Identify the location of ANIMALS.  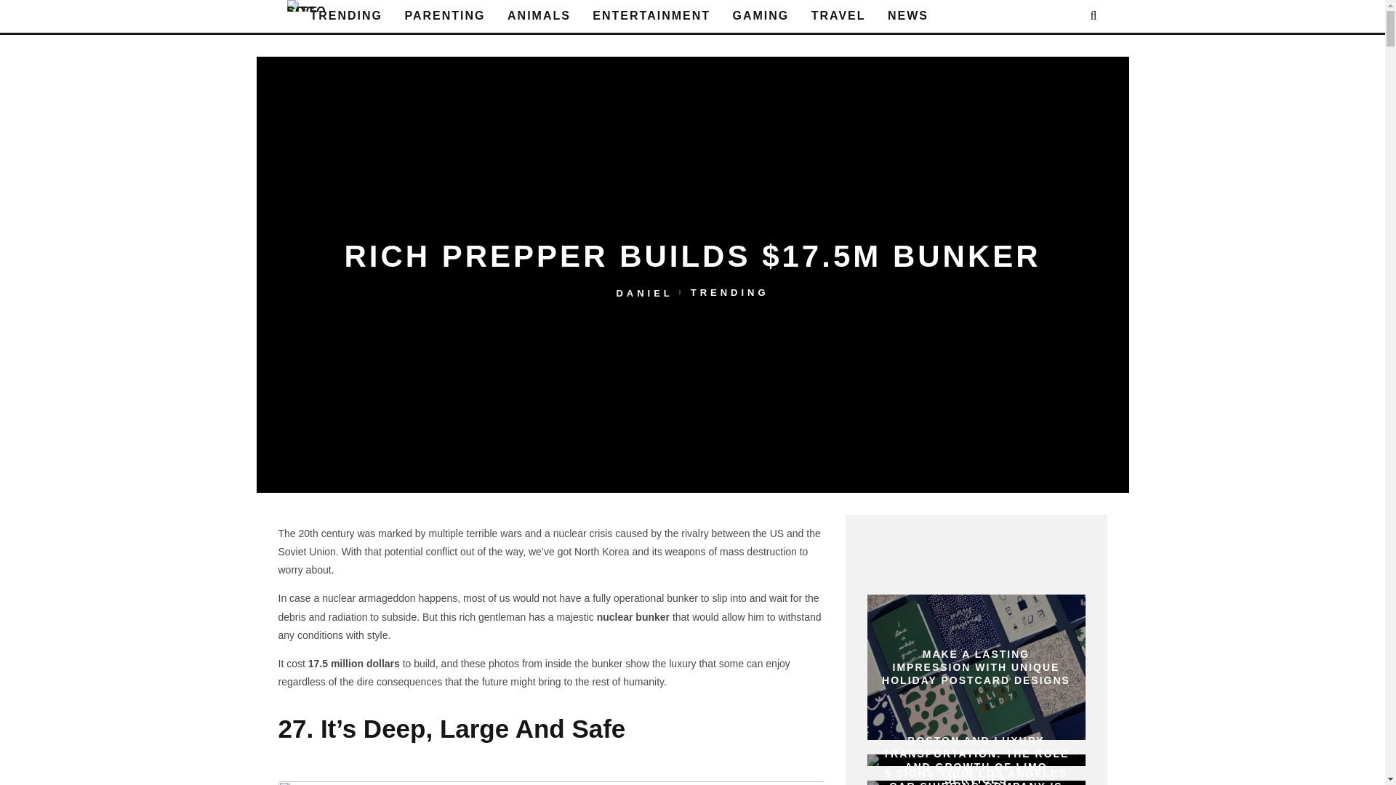
(538, 16).